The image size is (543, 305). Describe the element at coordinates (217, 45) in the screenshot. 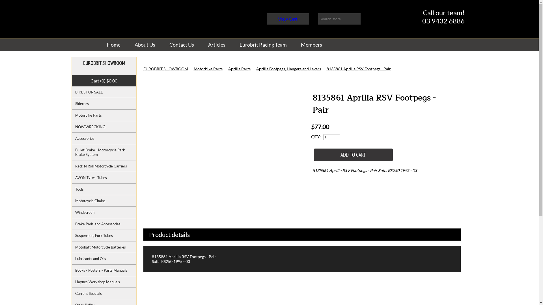

I see `Articles` at that location.